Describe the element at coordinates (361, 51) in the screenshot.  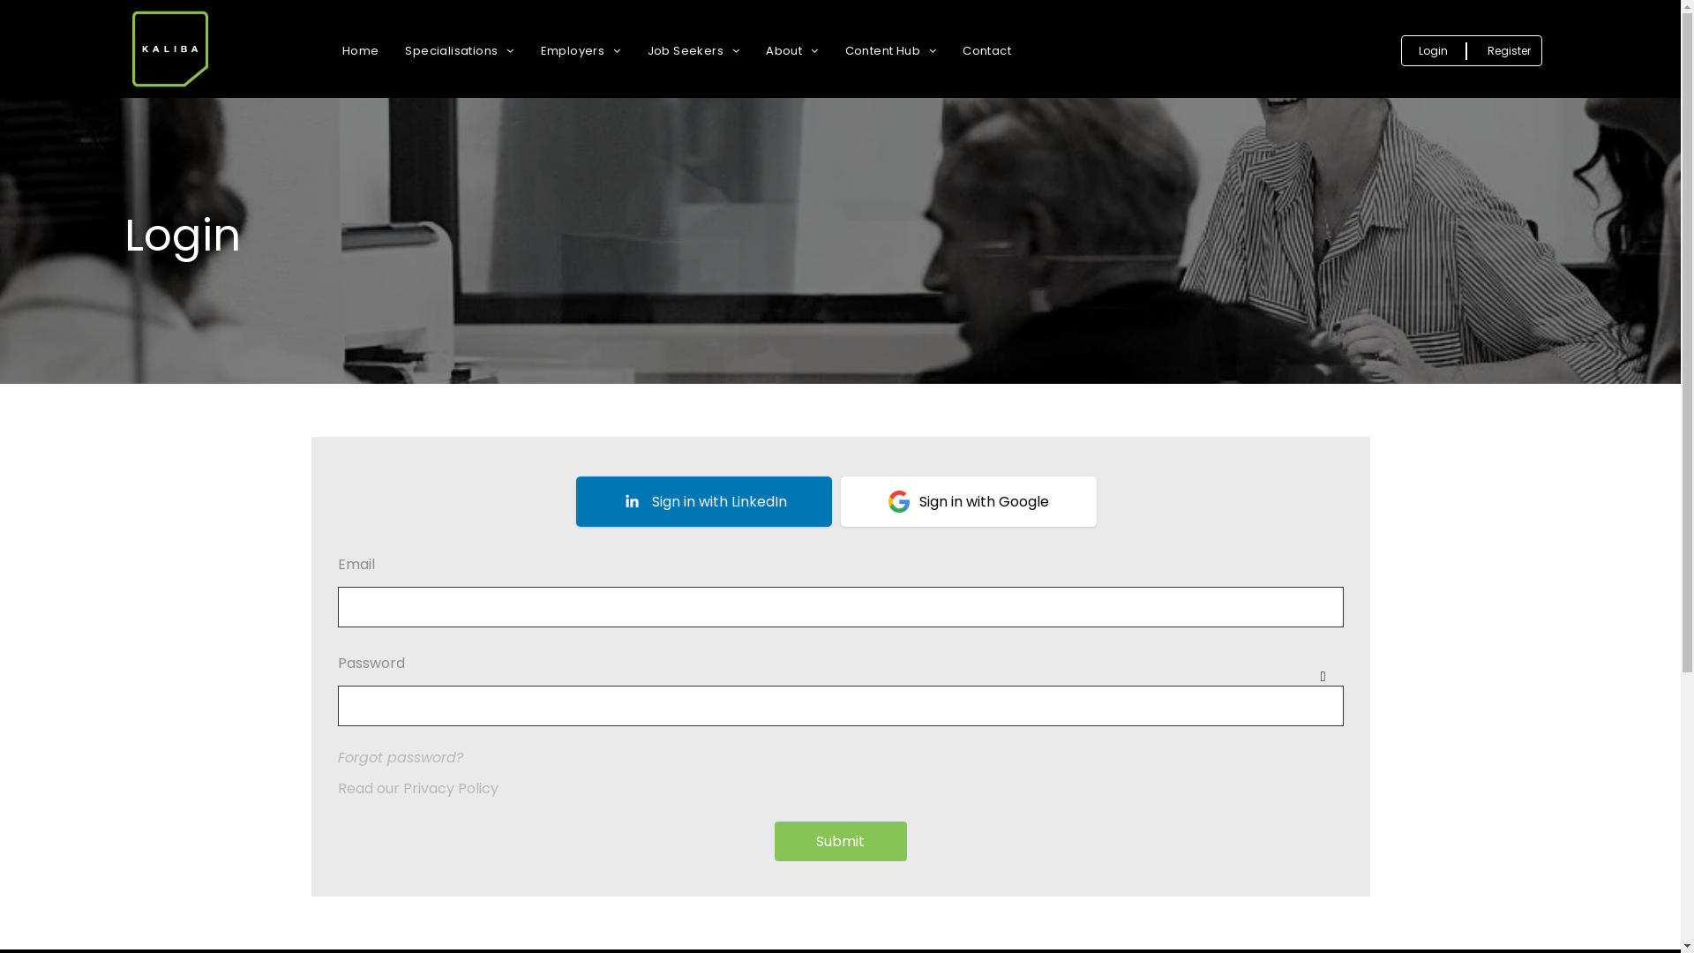
I see `Home` at that location.